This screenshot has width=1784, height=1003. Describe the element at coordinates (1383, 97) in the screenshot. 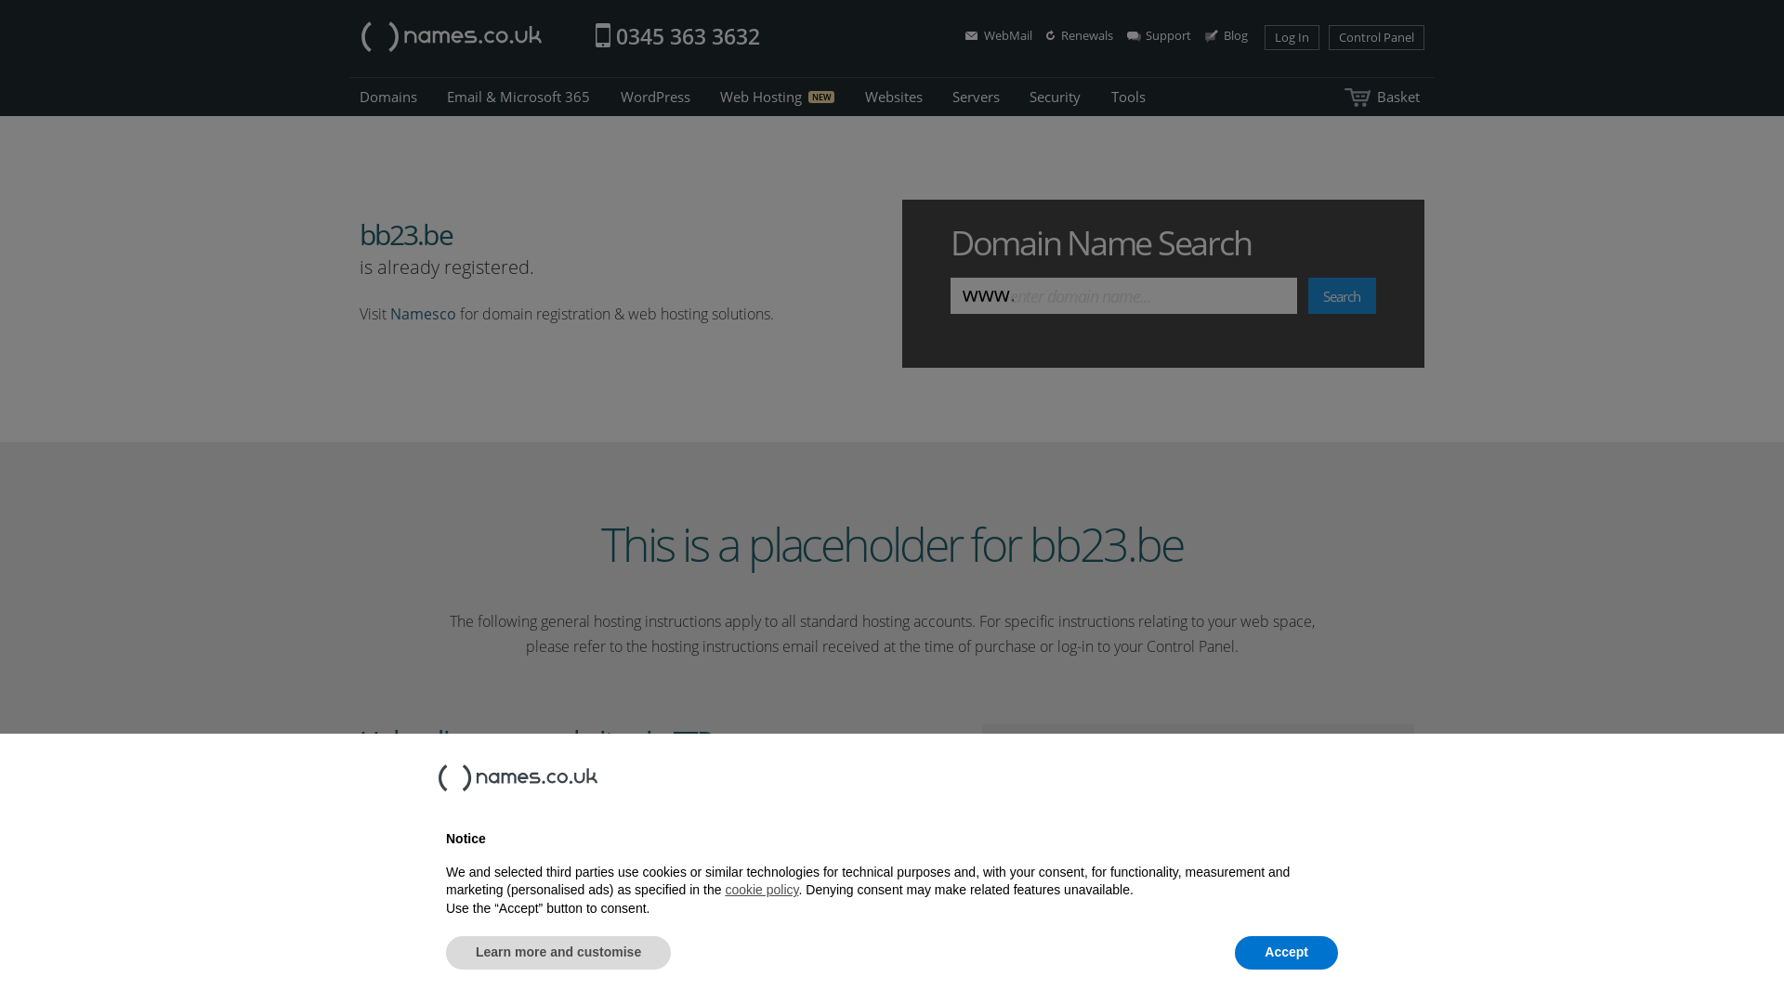

I see `Basket` at that location.